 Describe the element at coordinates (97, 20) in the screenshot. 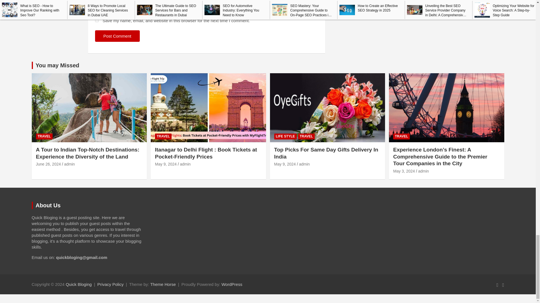

I see `yes` at that location.